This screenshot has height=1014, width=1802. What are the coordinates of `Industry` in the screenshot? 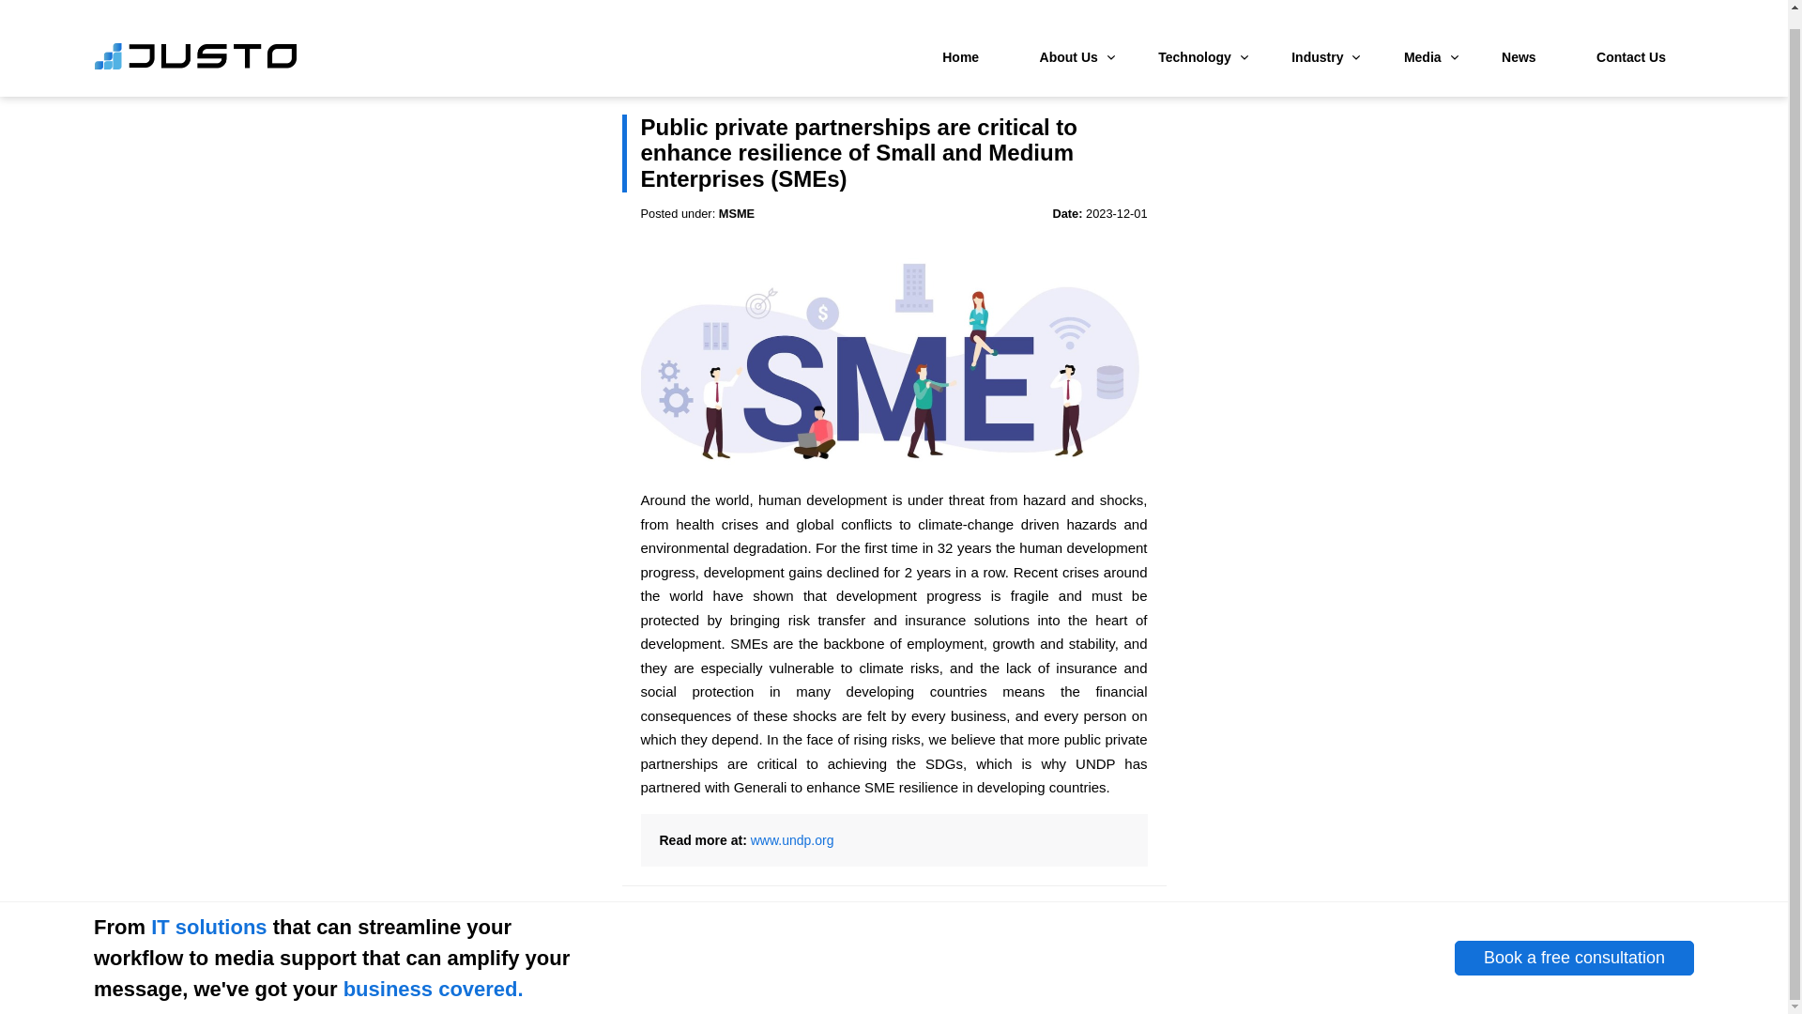 It's located at (1317, 40).